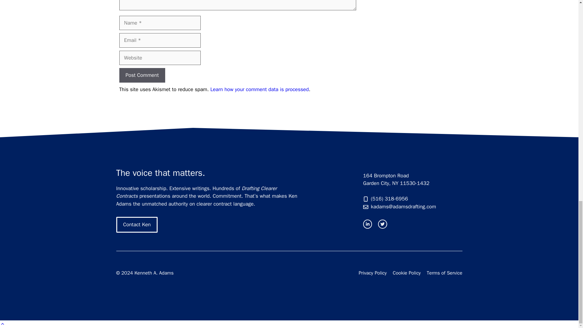 This screenshot has width=583, height=328. What do you see at coordinates (372, 273) in the screenshot?
I see `Privacy Policy` at bounding box center [372, 273].